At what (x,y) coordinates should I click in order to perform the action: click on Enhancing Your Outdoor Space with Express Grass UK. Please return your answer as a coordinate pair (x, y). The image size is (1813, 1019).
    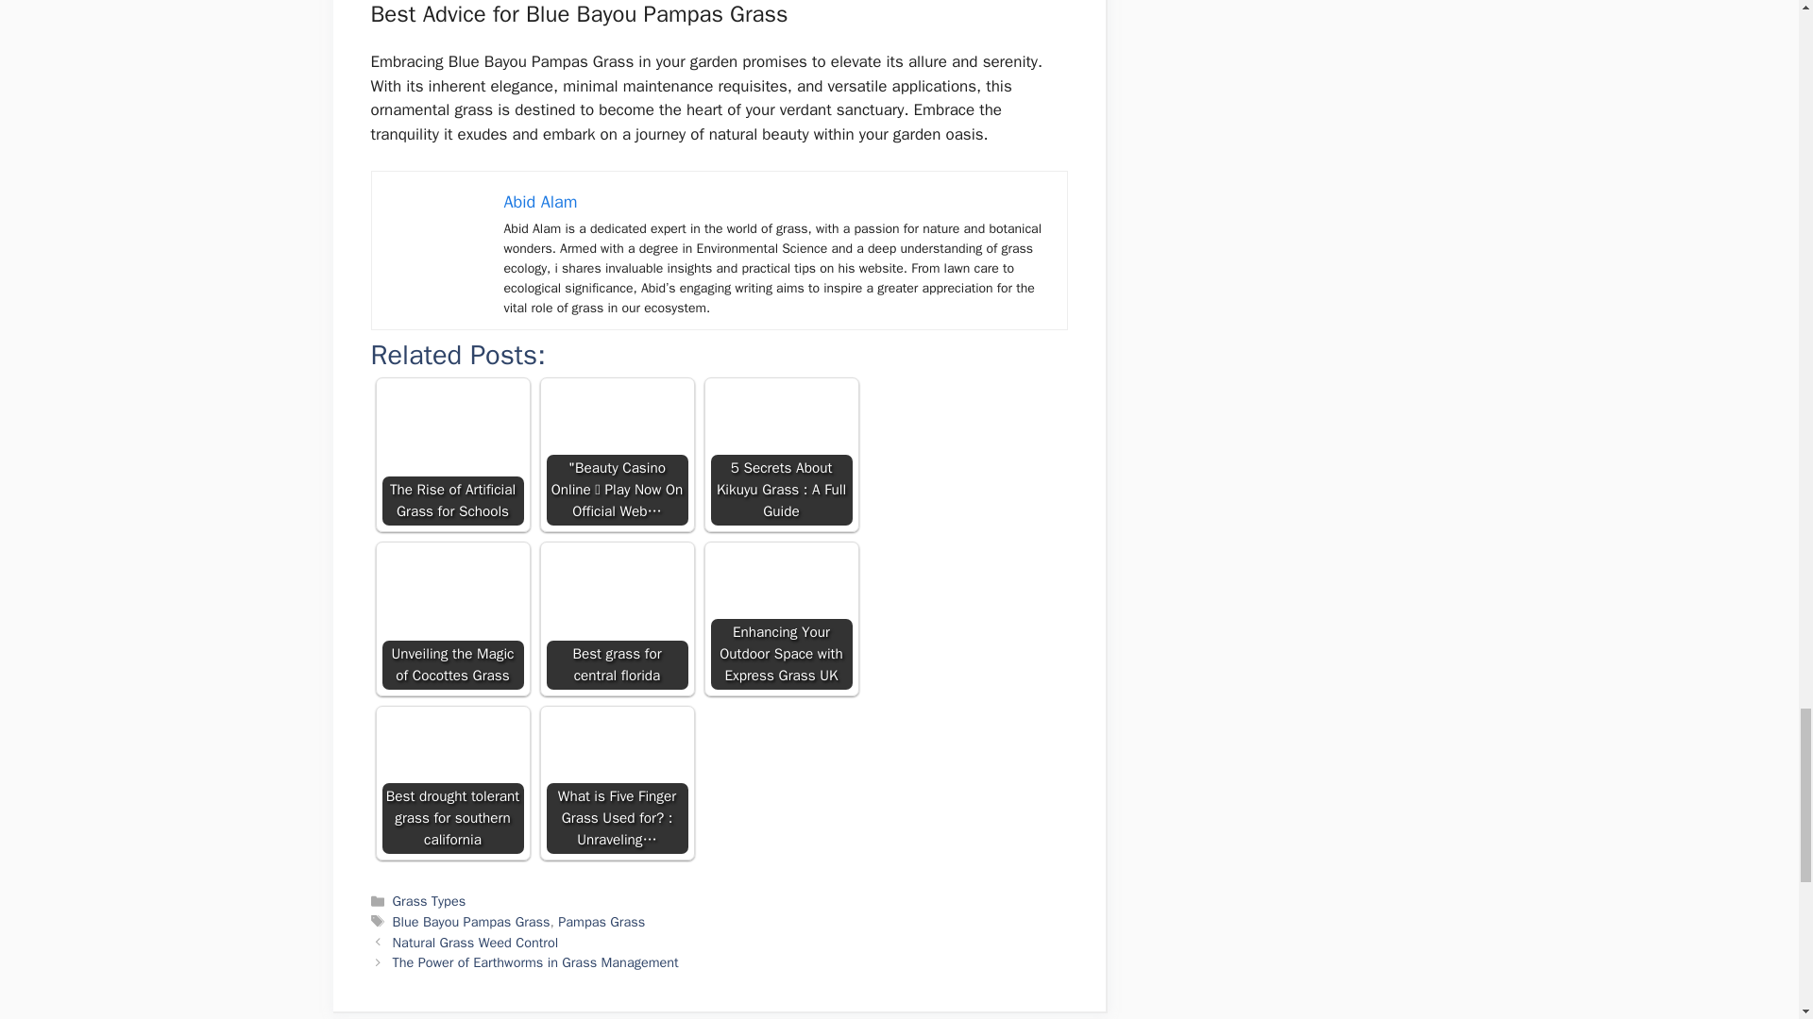
    Looking at the image, I should click on (781, 619).